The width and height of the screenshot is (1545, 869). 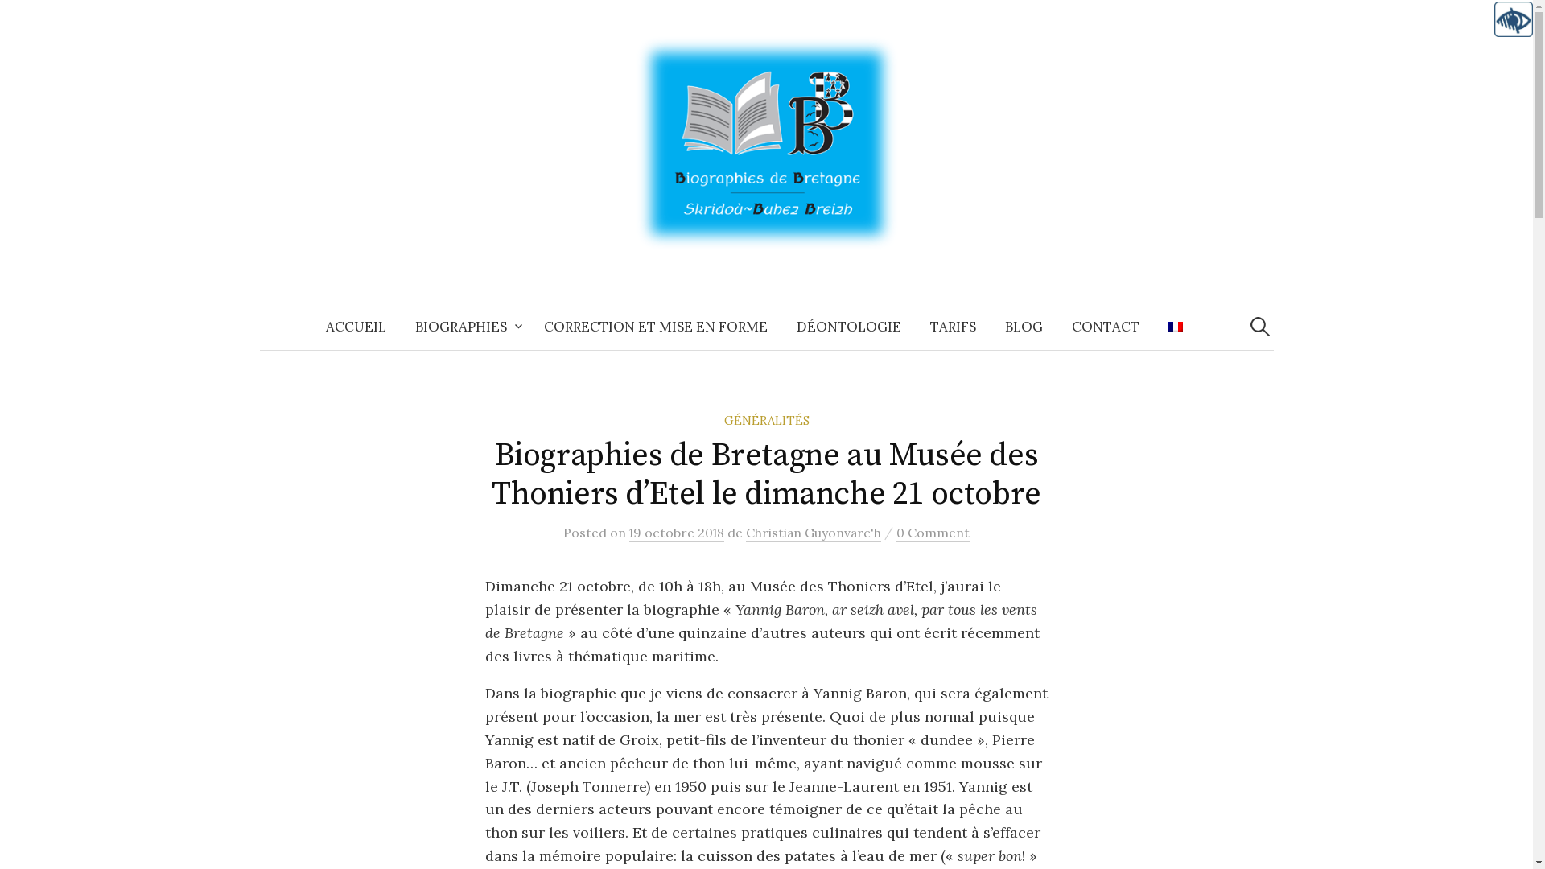 What do you see at coordinates (953, 327) in the screenshot?
I see `TARIFS` at bounding box center [953, 327].